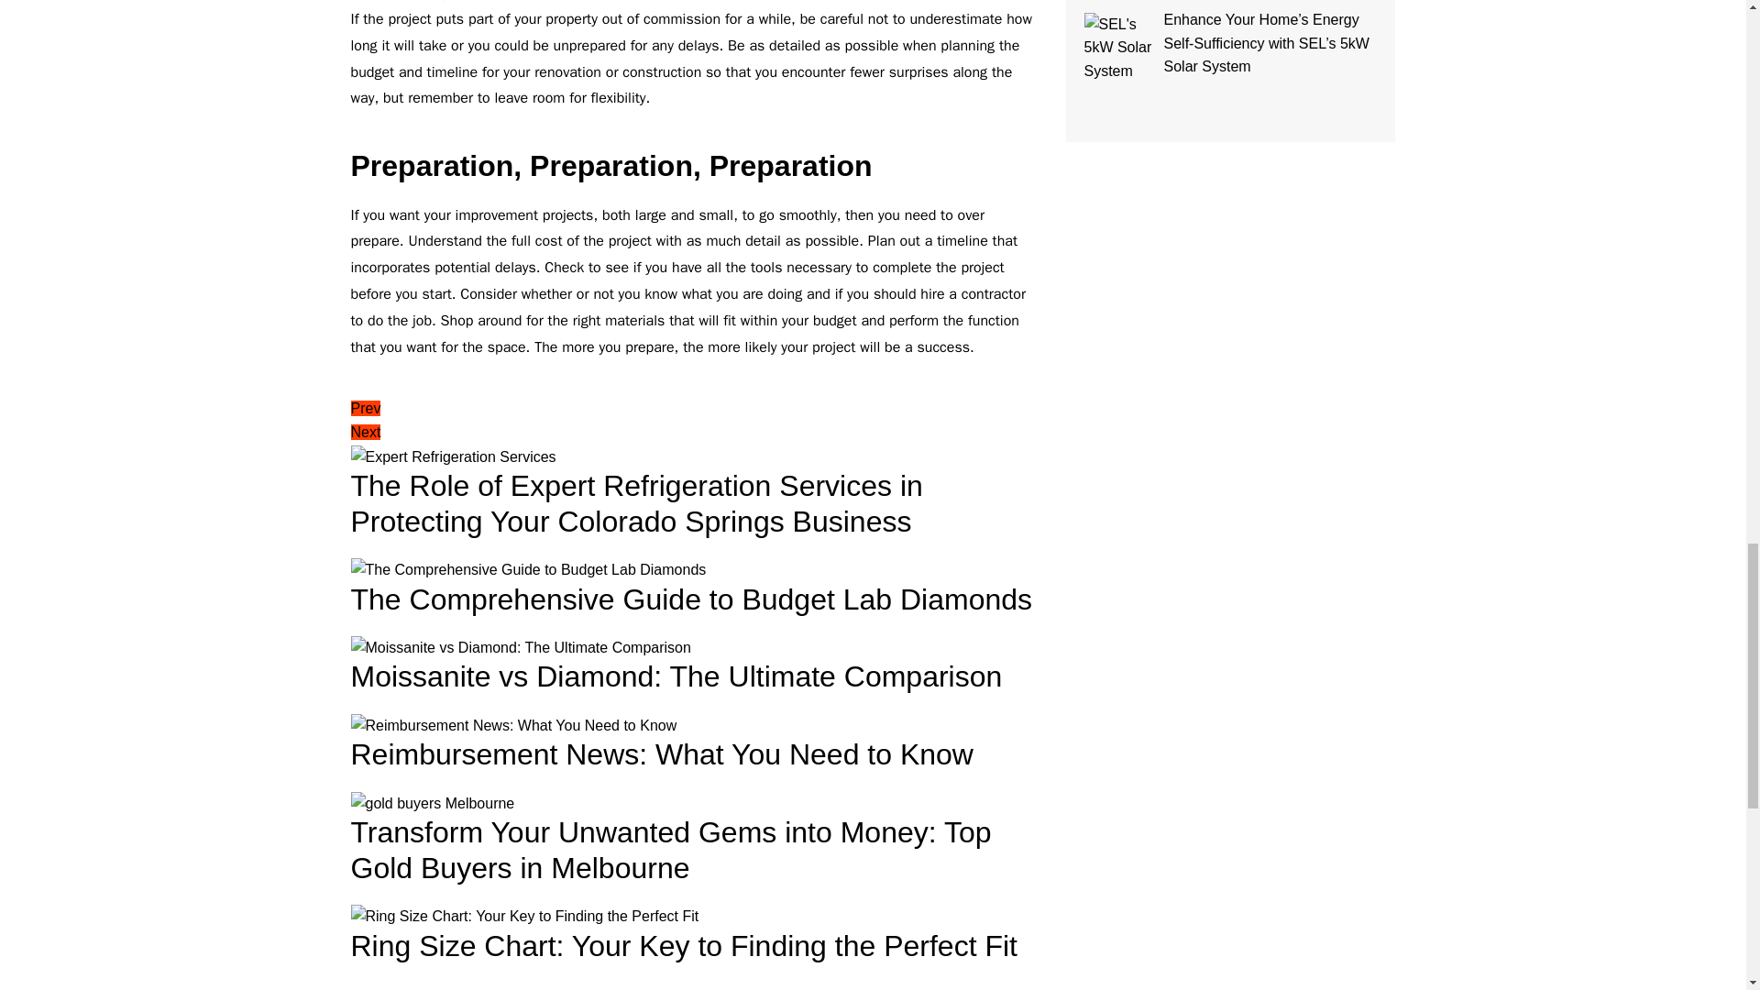 The width and height of the screenshot is (1760, 990). What do you see at coordinates (365, 408) in the screenshot?
I see `Prev` at bounding box center [365, 408].